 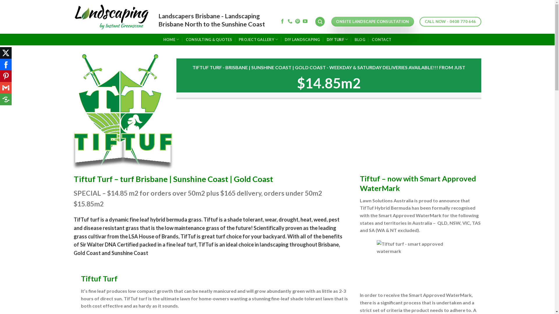 I want to click on Follow on YouTube, so click(x=305, y=22).